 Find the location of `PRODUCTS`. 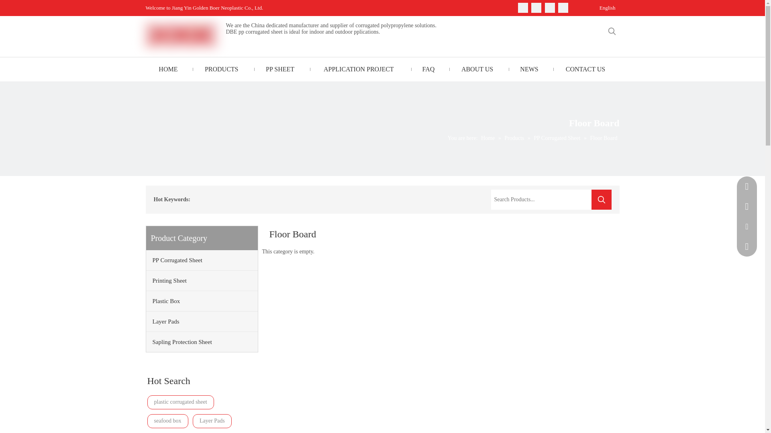

PRODUCTS is located at coordinates (221, 69).